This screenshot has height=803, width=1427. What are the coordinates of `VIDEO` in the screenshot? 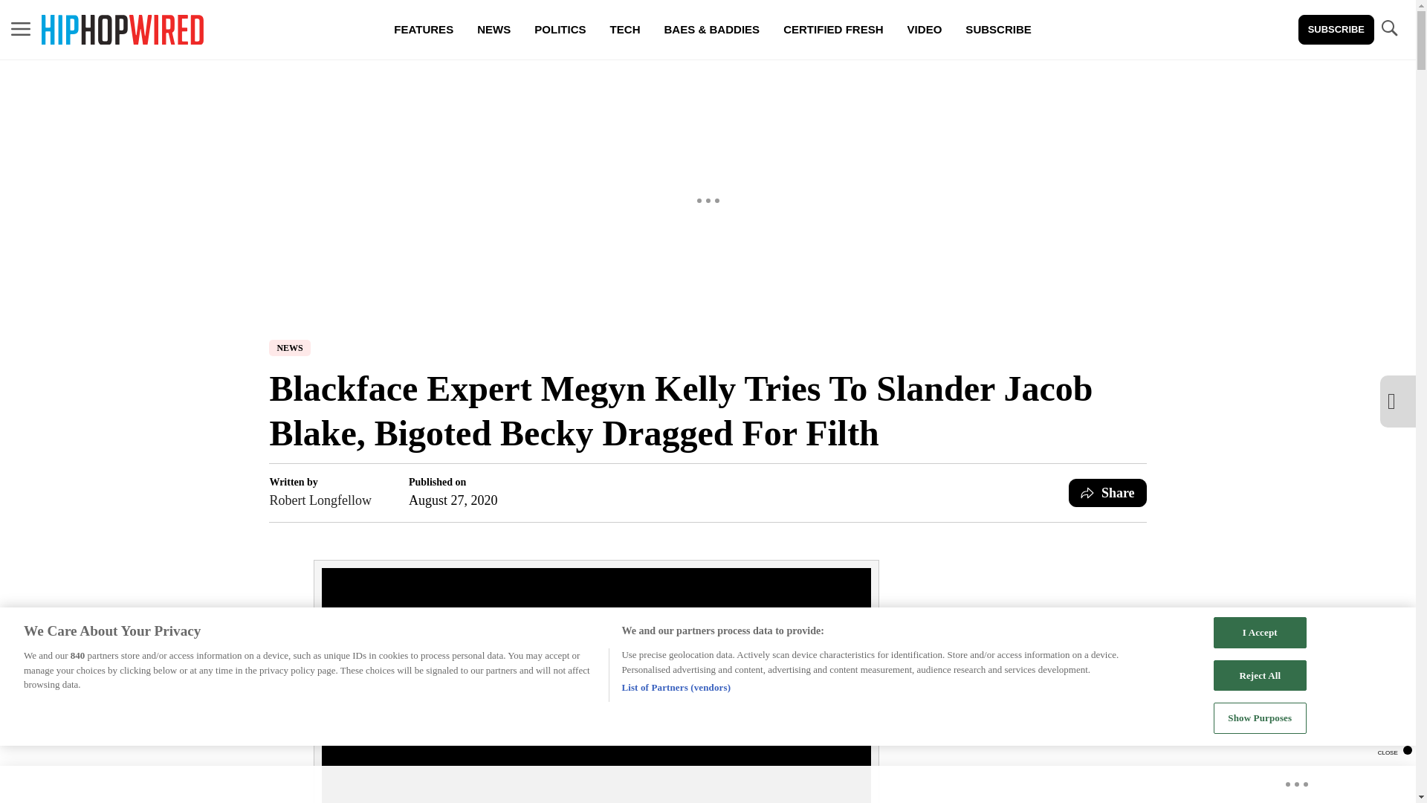 It's located at (925, 30).